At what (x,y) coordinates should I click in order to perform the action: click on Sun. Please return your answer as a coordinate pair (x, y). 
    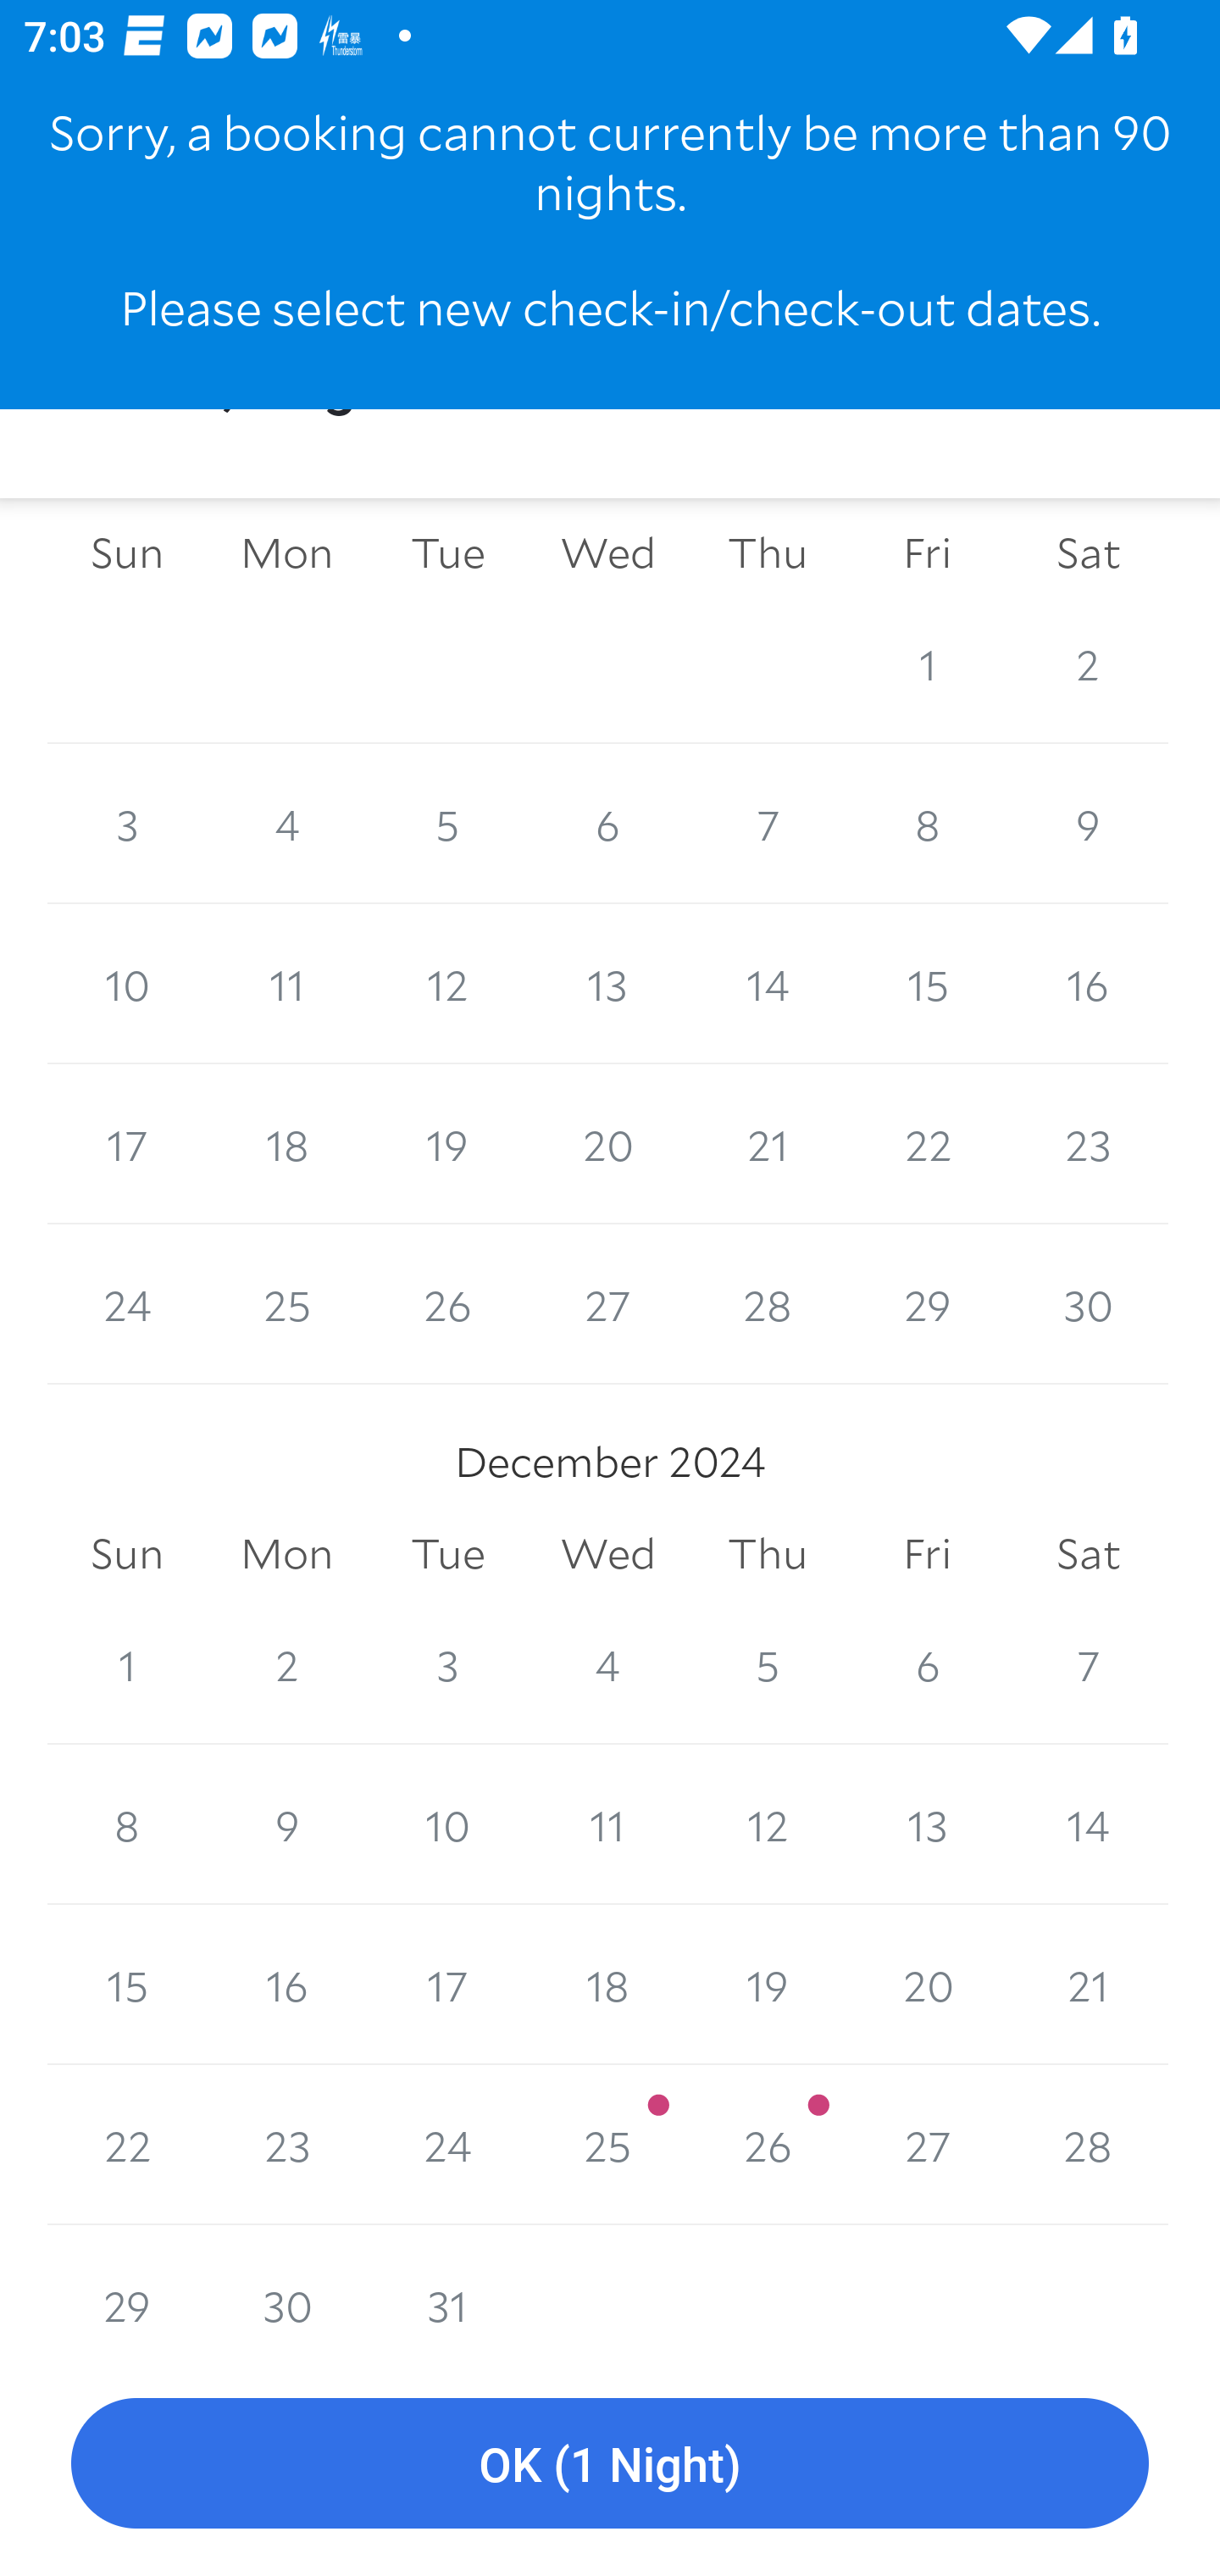
    Looking at the image, I should click on (127, 554).